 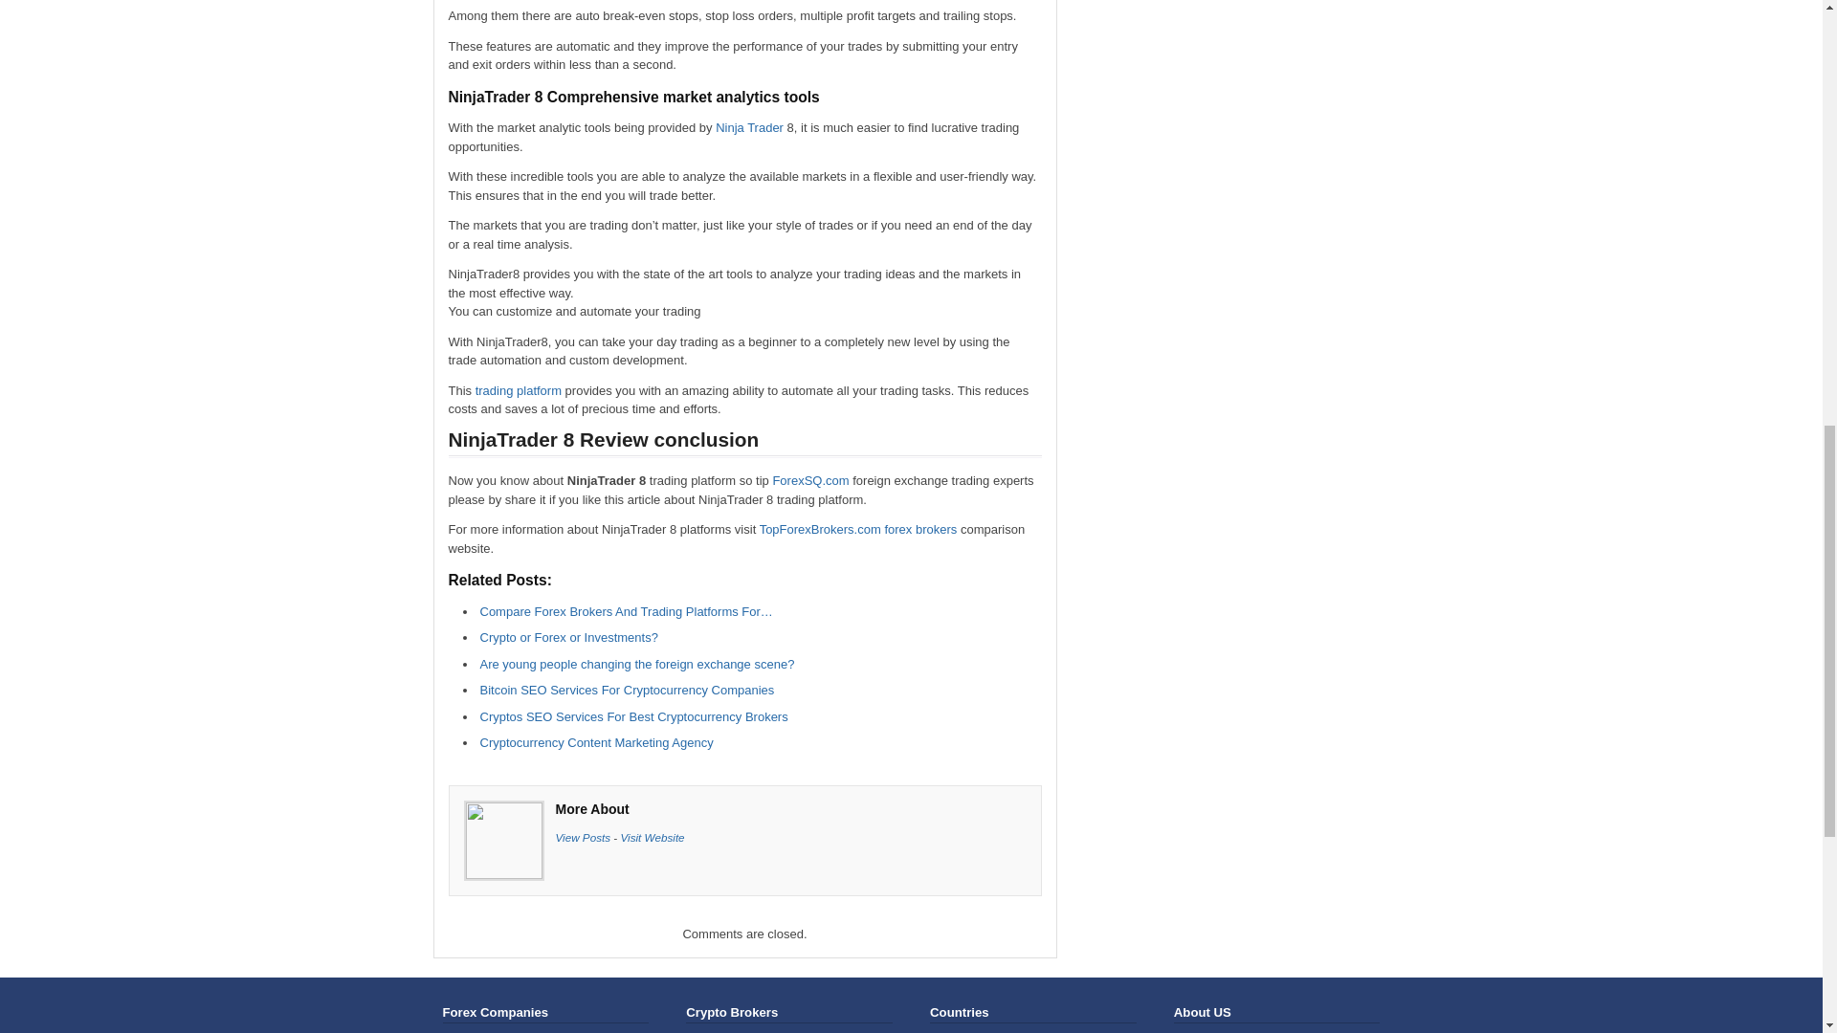 I want to click on Cryptos SEO Services For Best Cryptocurrency Brokers, so click(x=633, y=716).